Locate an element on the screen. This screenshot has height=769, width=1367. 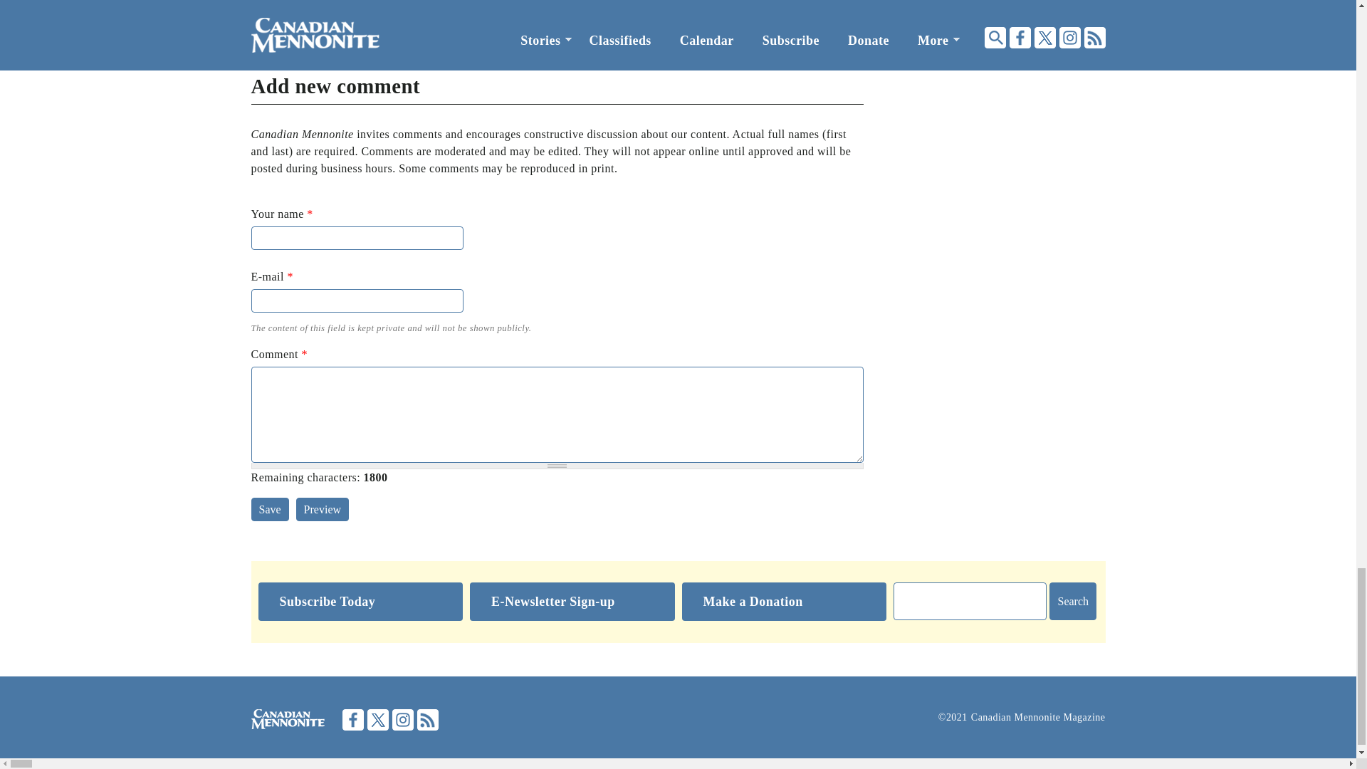
Search is located at coordinates (1072, 601).